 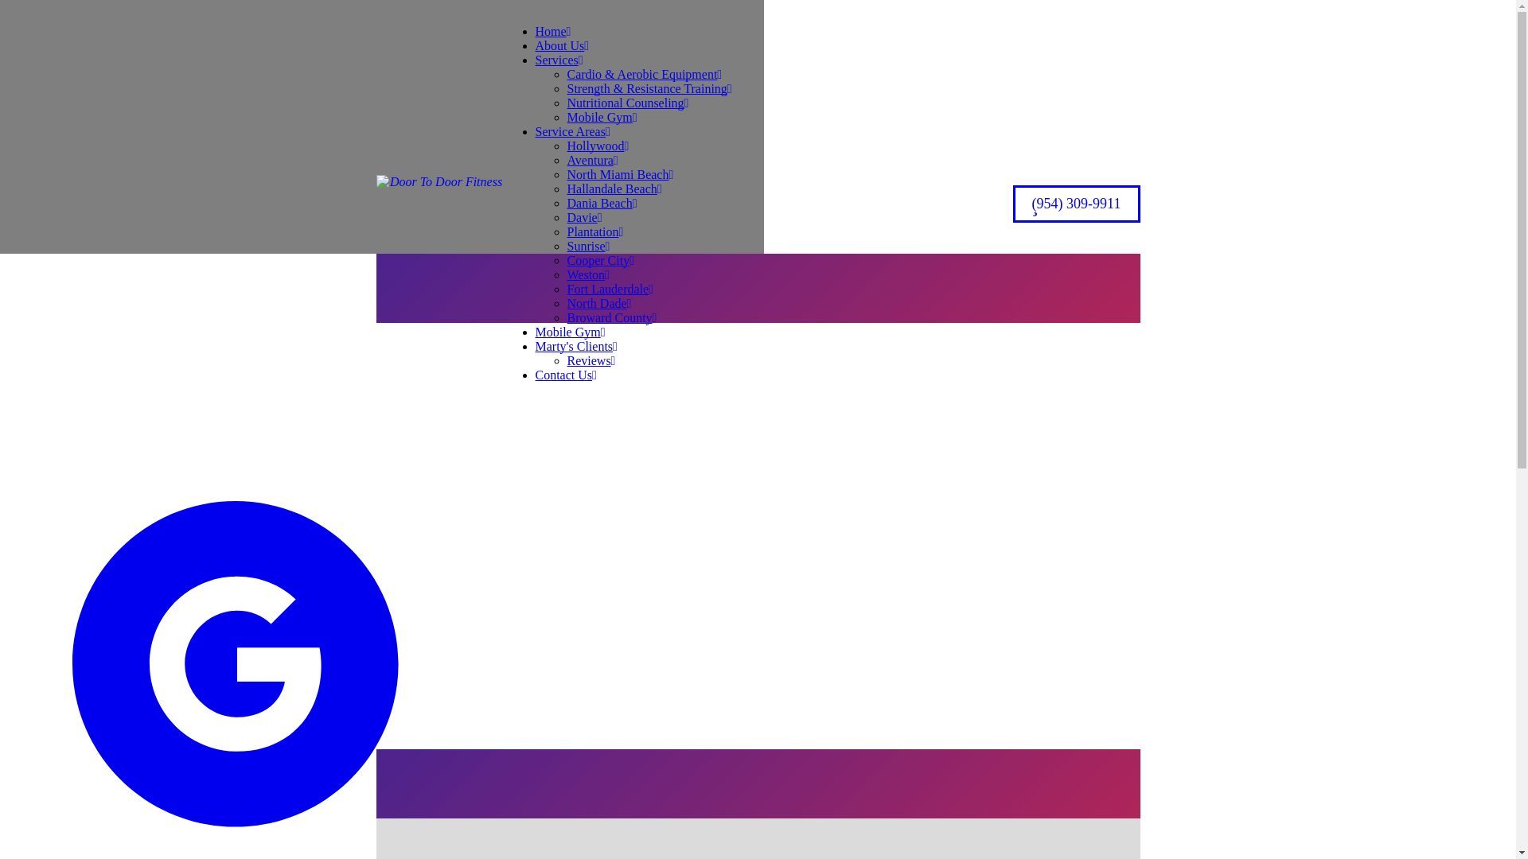 What do you see at coordinates (584, 216) in the screenshot?
I see `Davie` at bounding box center [584, 216].